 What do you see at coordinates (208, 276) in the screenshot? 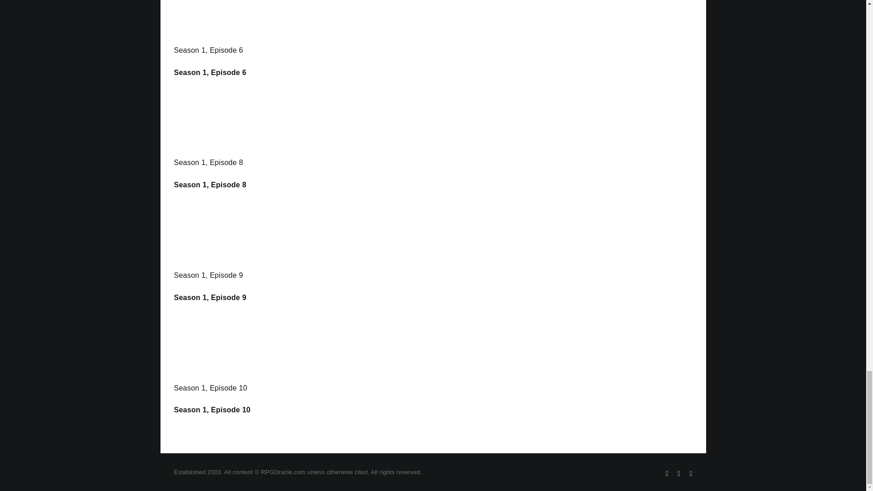
I see `Season 1, Episode 9` at bounding box center [208, 276].